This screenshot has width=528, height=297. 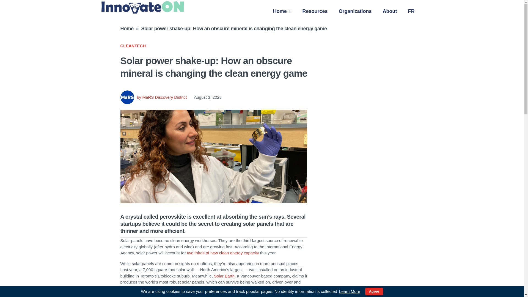 I want to click on About, so click(x=390, y=11).